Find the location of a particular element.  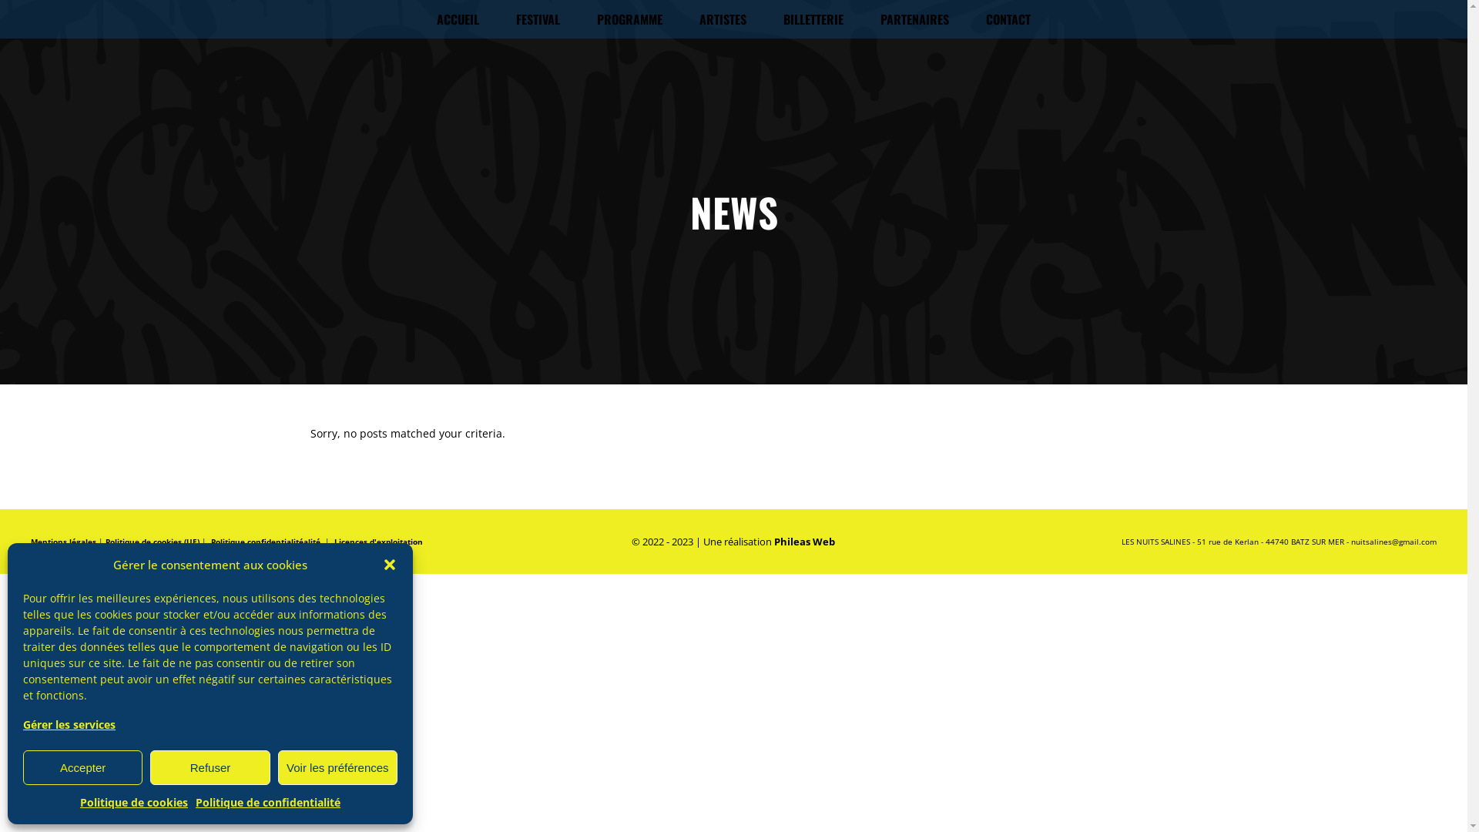

Licences d'exploitation is located at coordinates (379, 542).